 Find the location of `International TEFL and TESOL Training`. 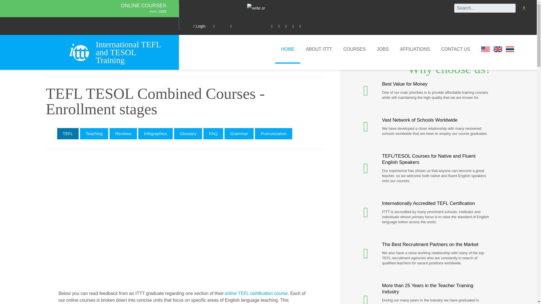

International TEFL and TESOL Training is located at coordinates (131, 52).